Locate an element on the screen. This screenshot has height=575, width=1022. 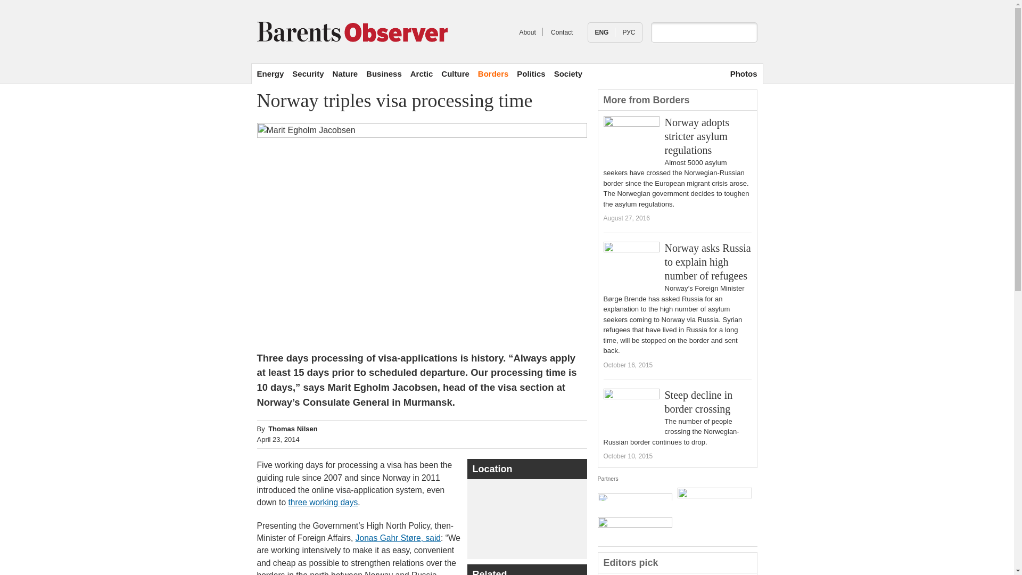
Society is located at coordinates (568, 73).